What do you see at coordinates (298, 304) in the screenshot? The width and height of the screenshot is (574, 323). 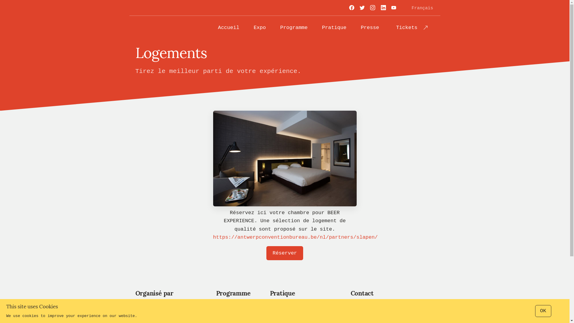 I see `Lieu` at bounding box center [298, 304].